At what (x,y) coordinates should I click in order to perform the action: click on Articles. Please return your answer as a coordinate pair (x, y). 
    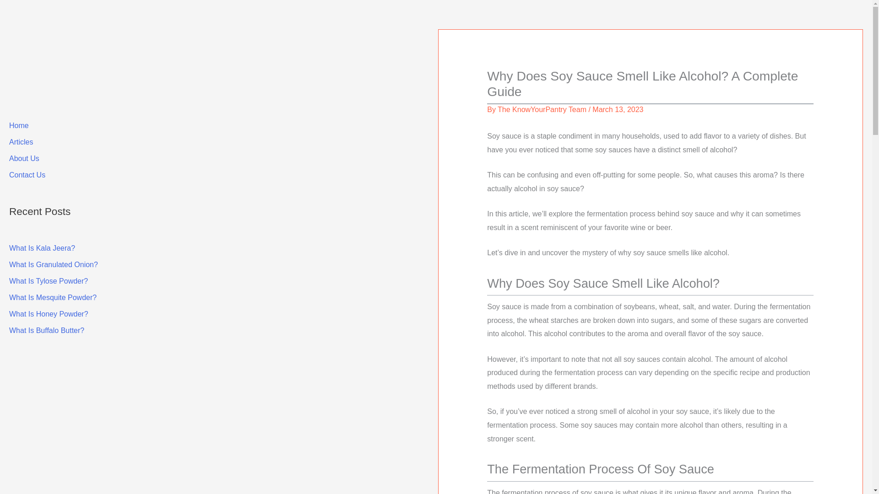
    Looking at the image, I should click on (21, 142).